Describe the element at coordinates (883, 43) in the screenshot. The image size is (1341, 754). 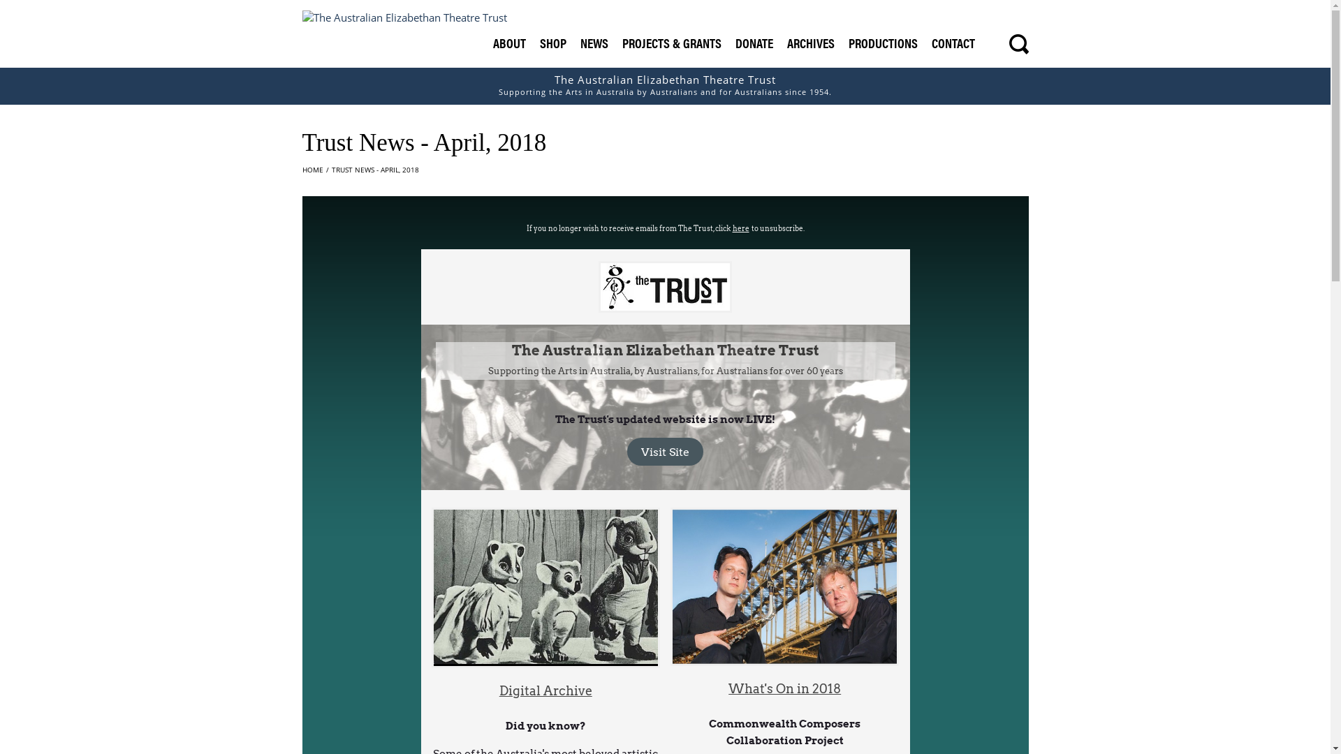
I see `PRODUCTIONS` at that location.